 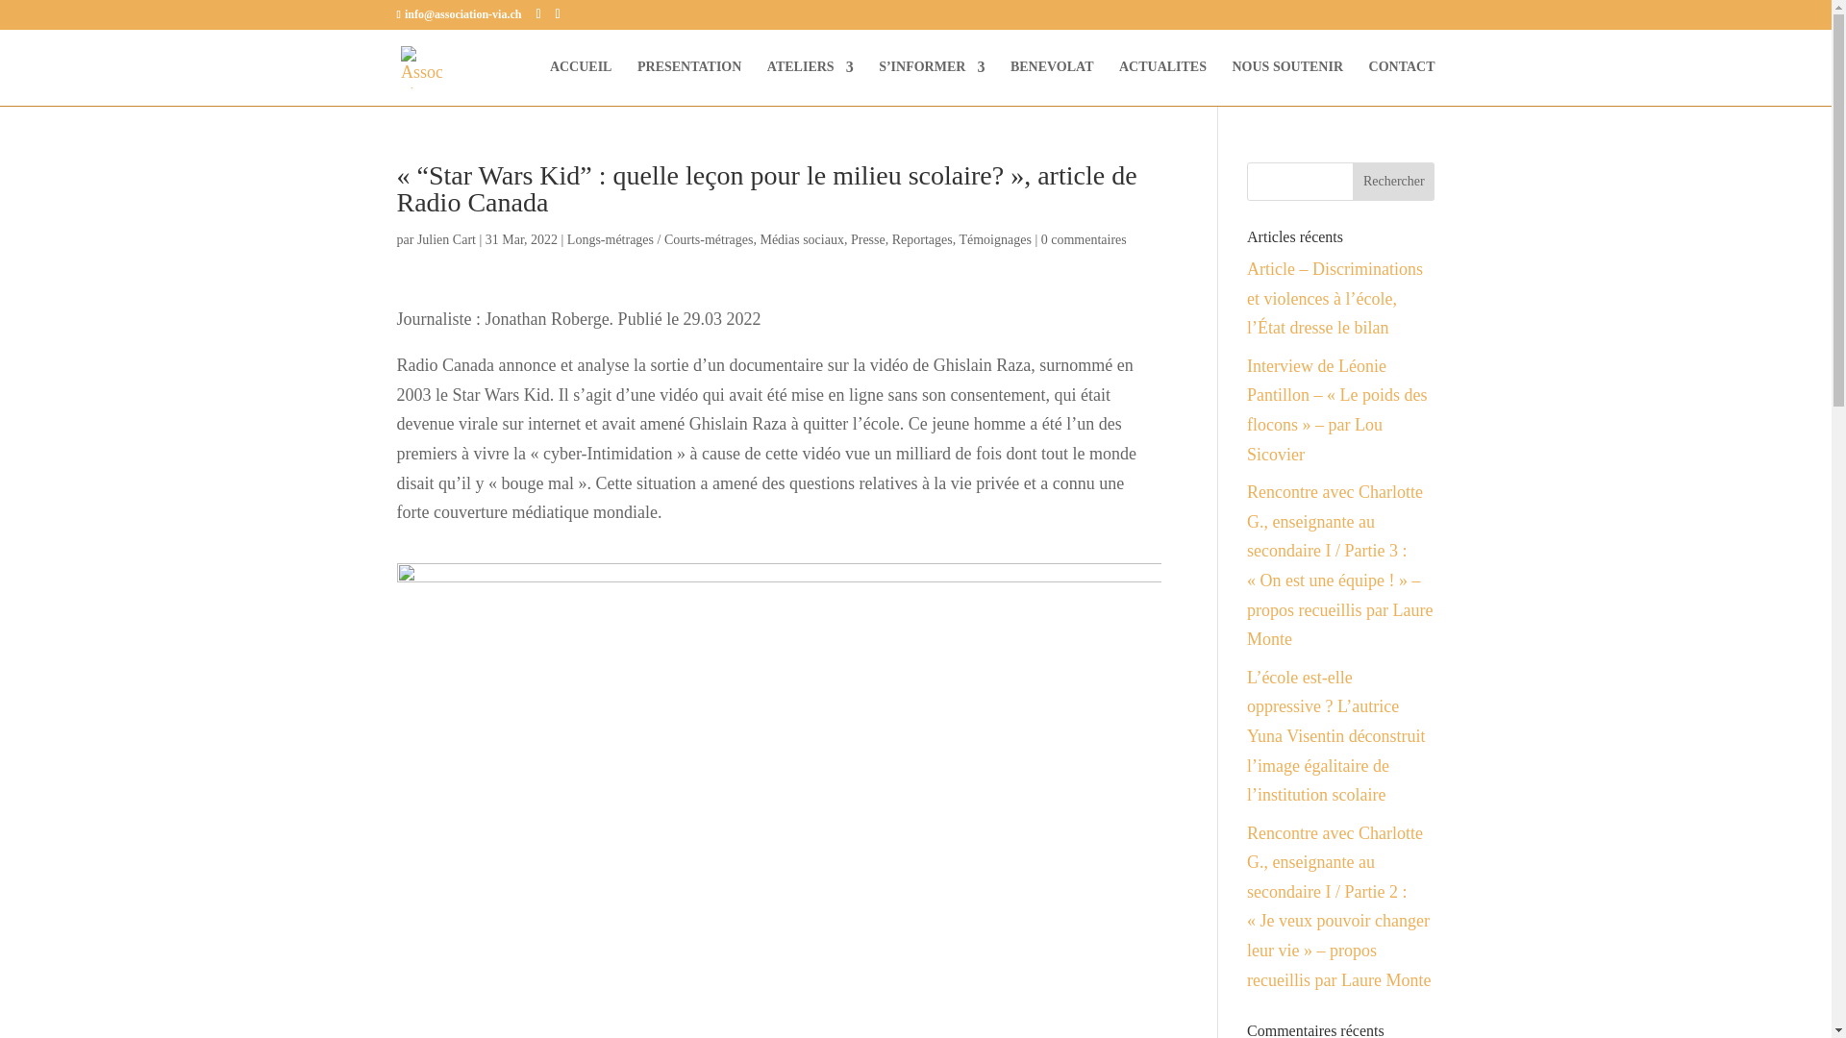 I want to click on NOUS SOUTENIR, so click(x=1288, y=83).